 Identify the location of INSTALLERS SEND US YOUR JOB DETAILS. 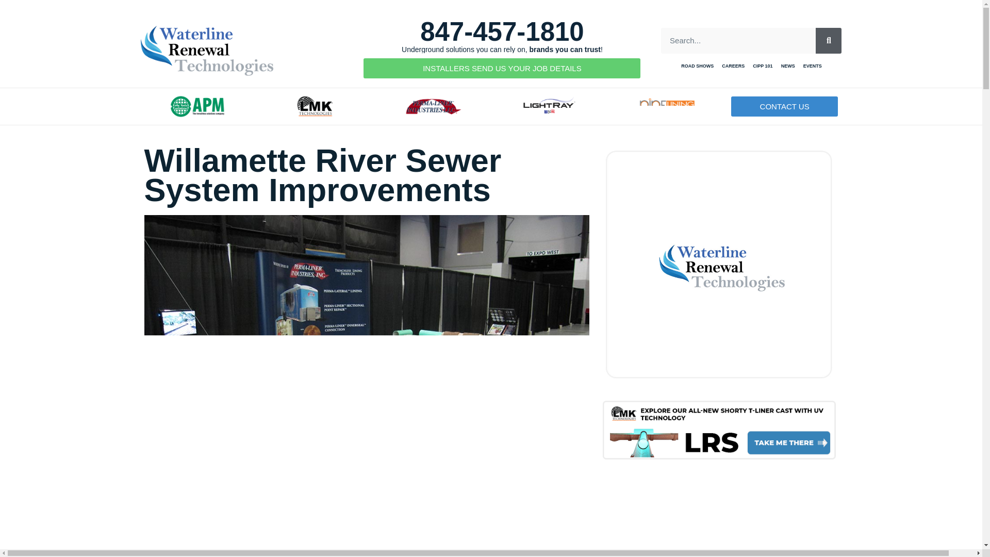
(502, 68).